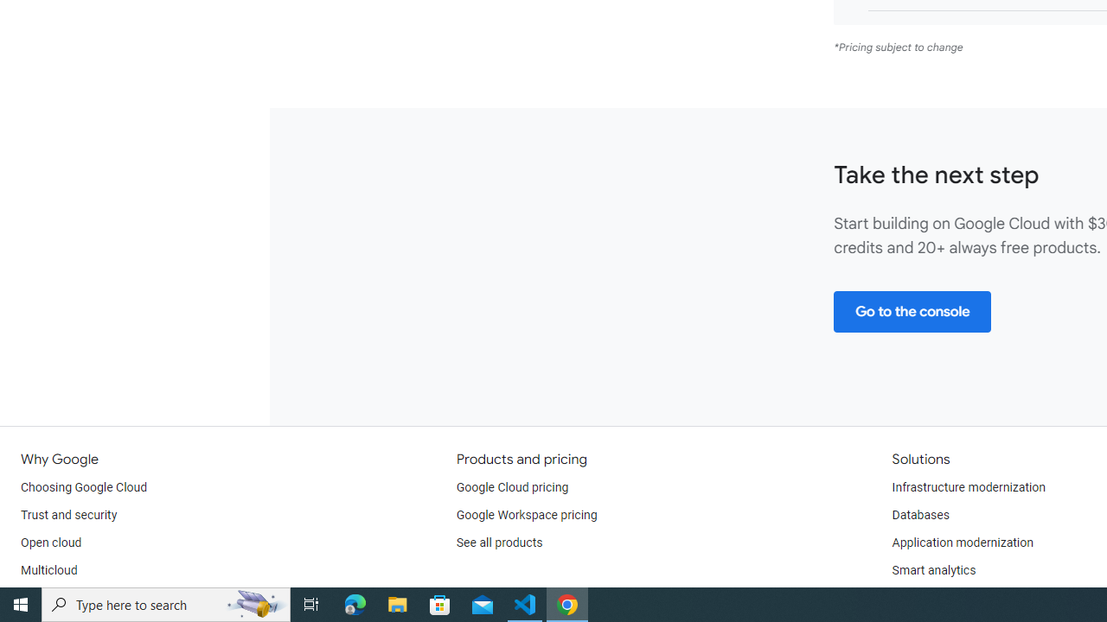 The image size is (1107, 622). I want to click on Multicloud, so click(48, 570).